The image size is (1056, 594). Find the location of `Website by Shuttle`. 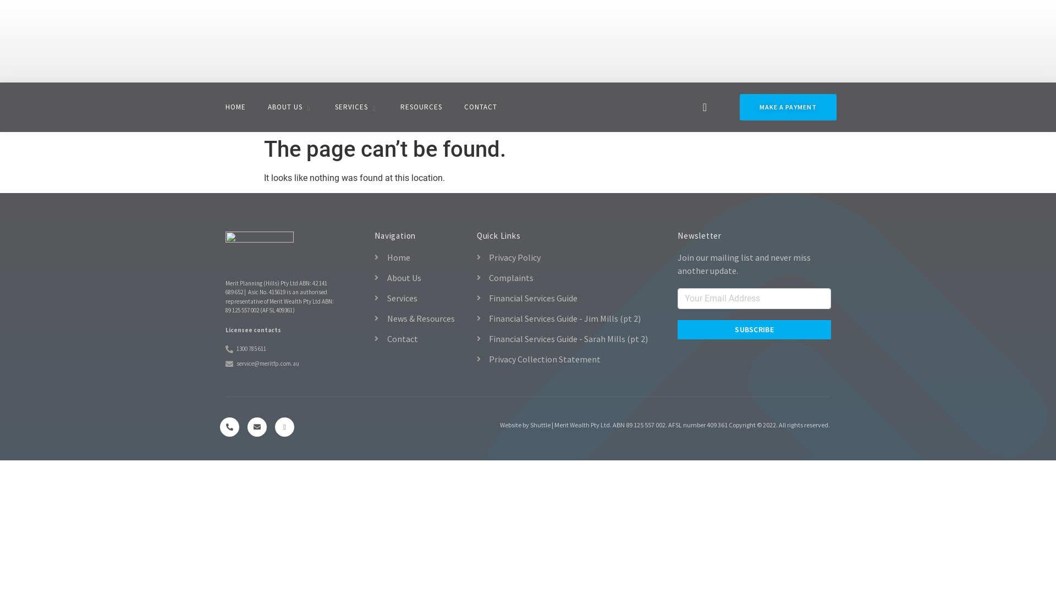

Website by Shuttle is located at coordinates (525, 425).